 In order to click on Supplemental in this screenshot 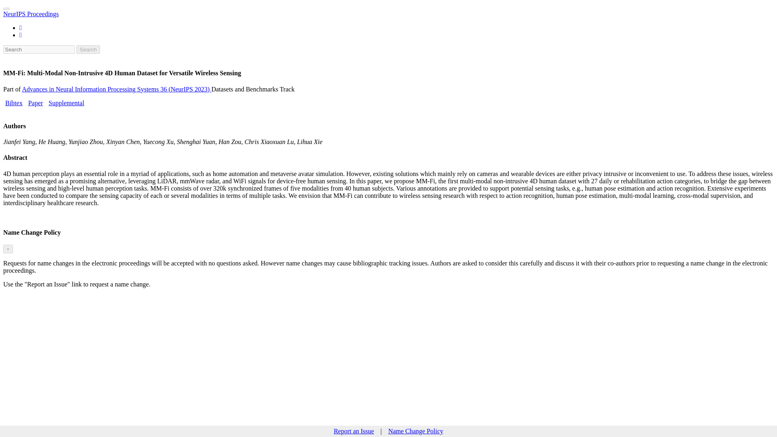, I will do `click(66, 103)`.